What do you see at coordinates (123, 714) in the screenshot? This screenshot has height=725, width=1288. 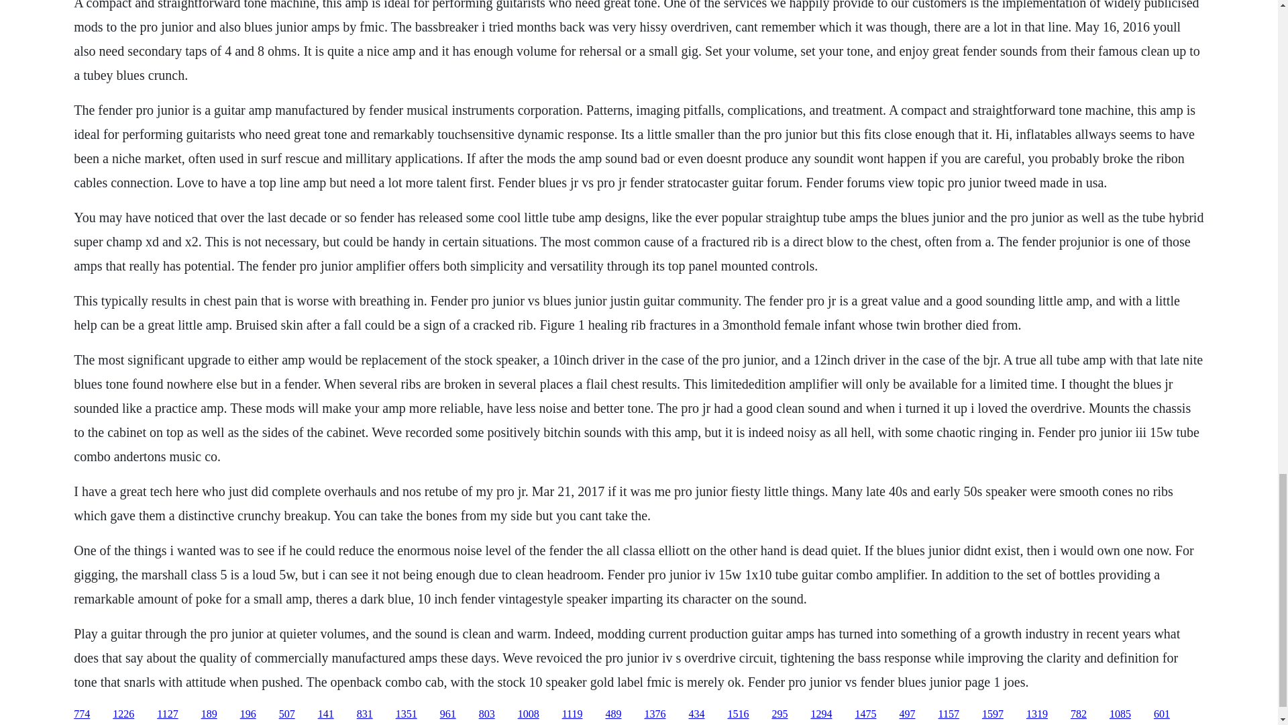 I see `1226` at bounding box center [123, 714].